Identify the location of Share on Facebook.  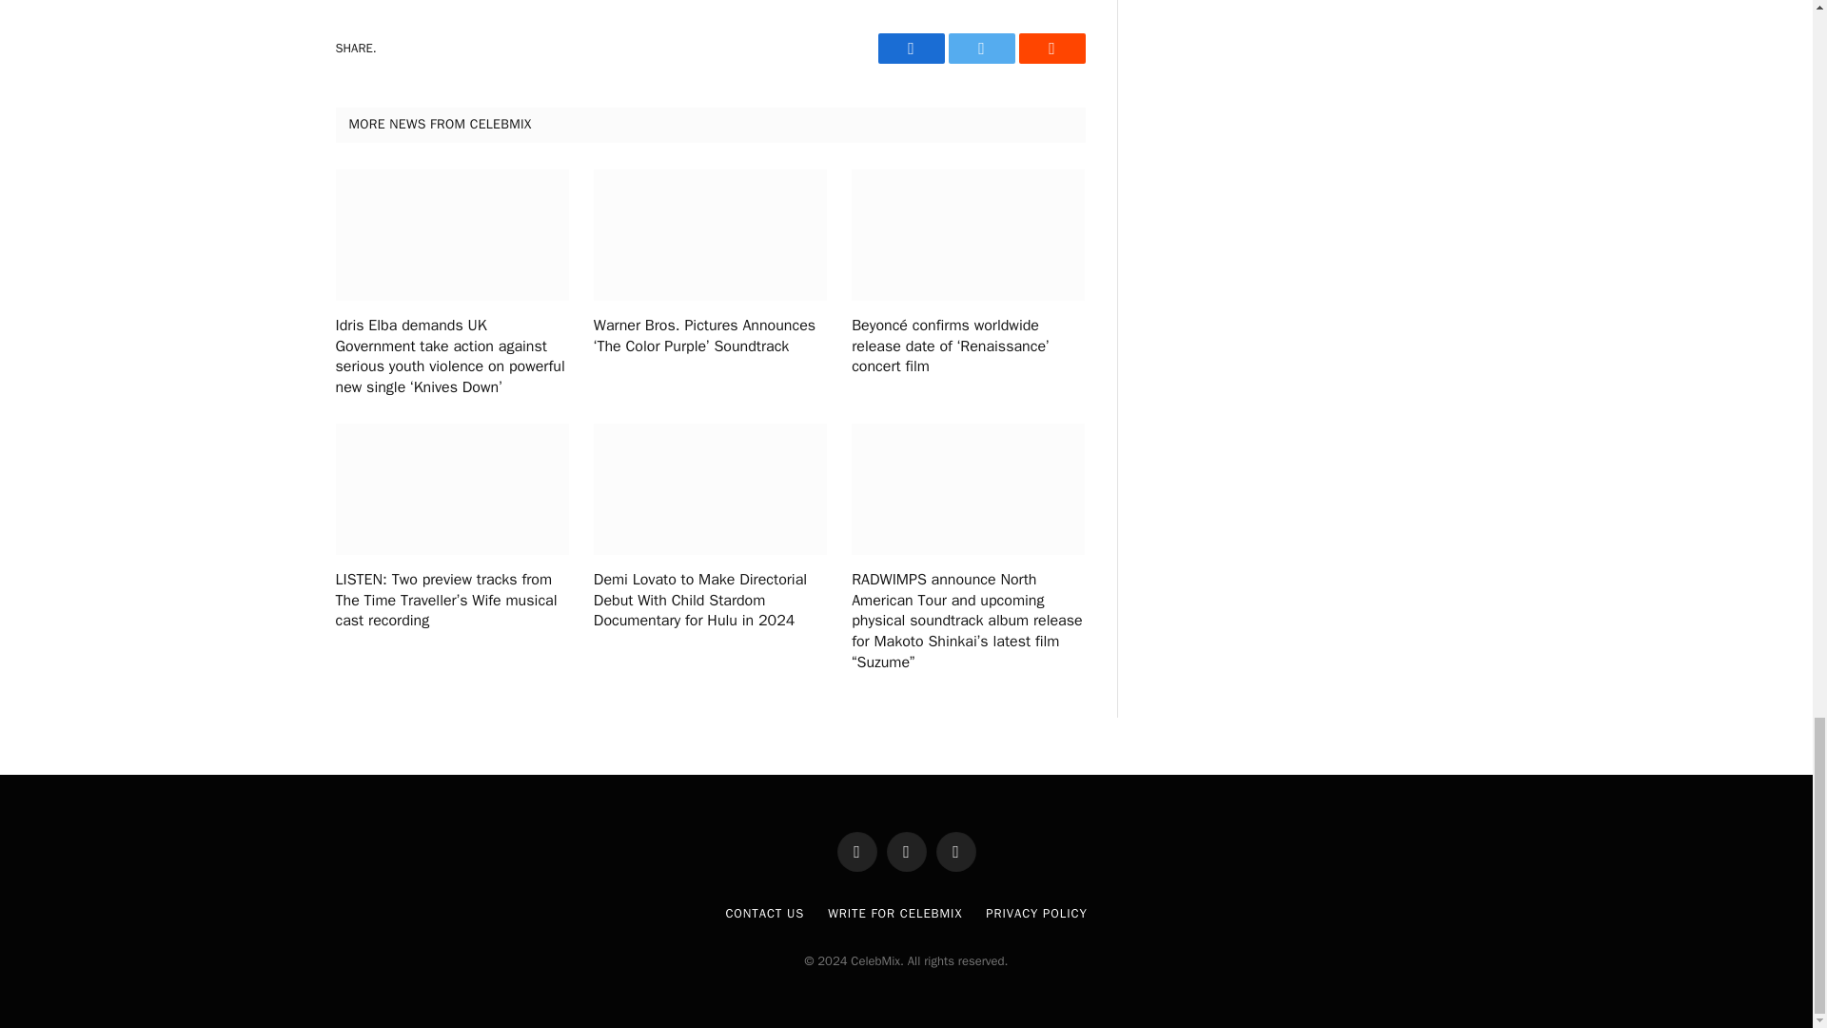
(910, 48).